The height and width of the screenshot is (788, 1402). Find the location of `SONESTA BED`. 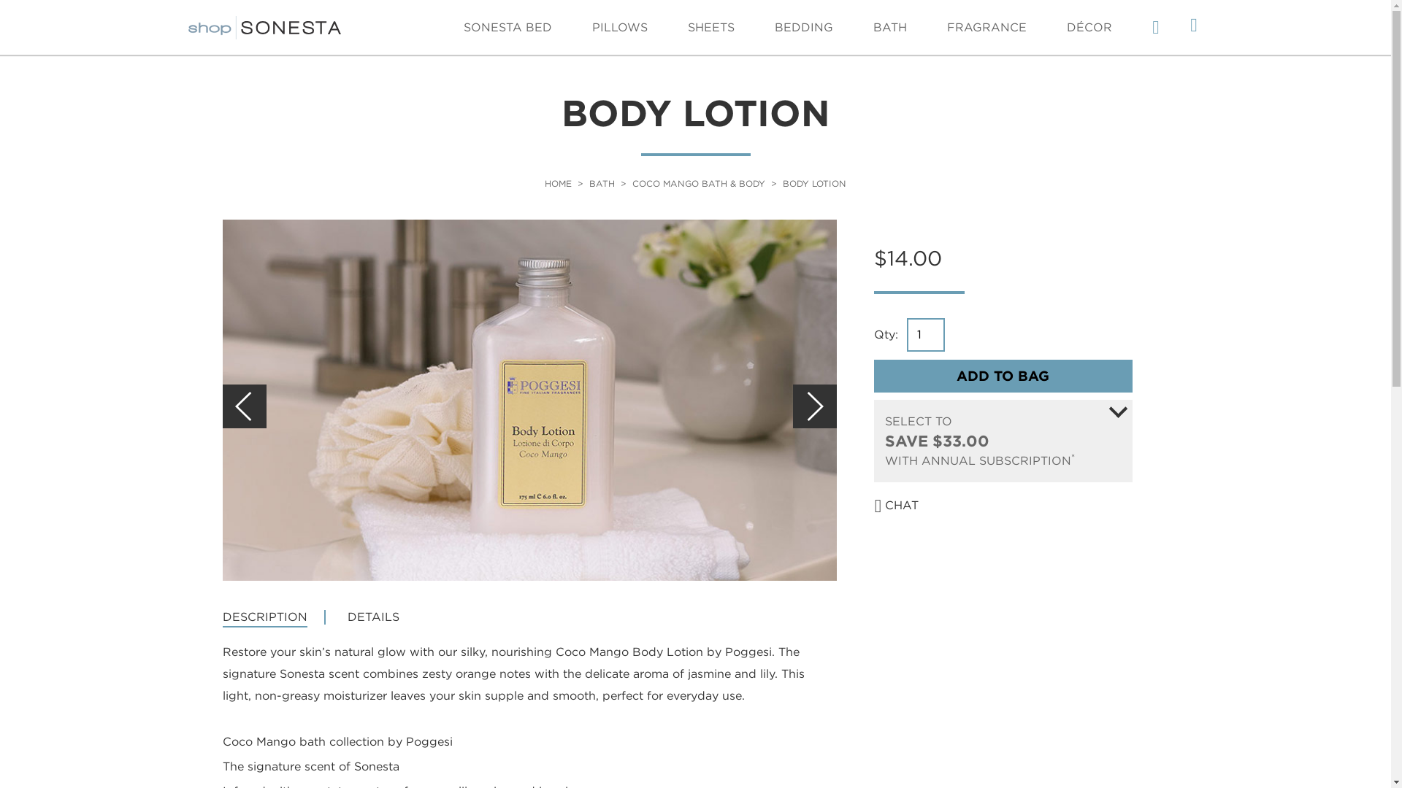

SONESTA BED is located at coordinates (926, 334).